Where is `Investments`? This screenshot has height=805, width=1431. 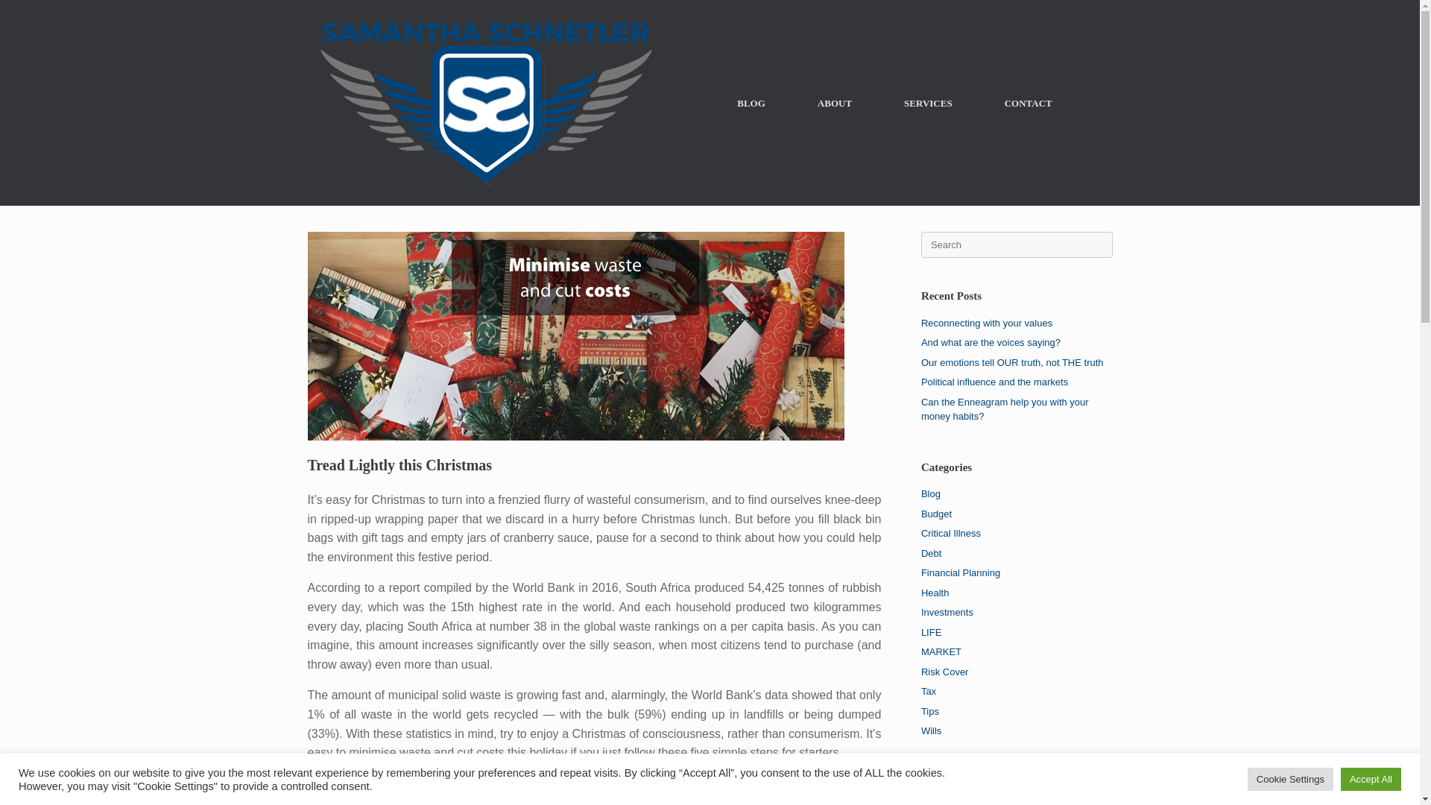
Investments is located at coordinates (947, 613).